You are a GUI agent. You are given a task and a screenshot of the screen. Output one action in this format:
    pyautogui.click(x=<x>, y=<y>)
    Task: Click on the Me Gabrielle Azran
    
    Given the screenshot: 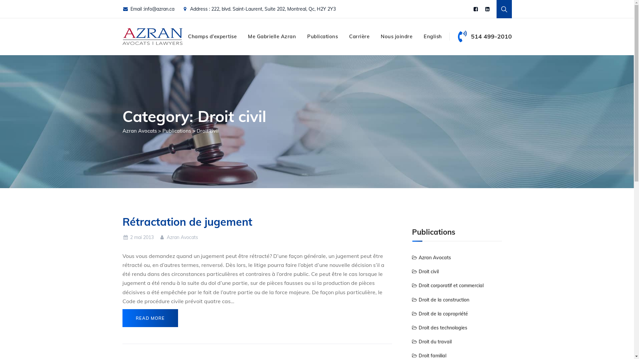 What is the action you would take?
    pyautogui.click(x=272, y=37)
    